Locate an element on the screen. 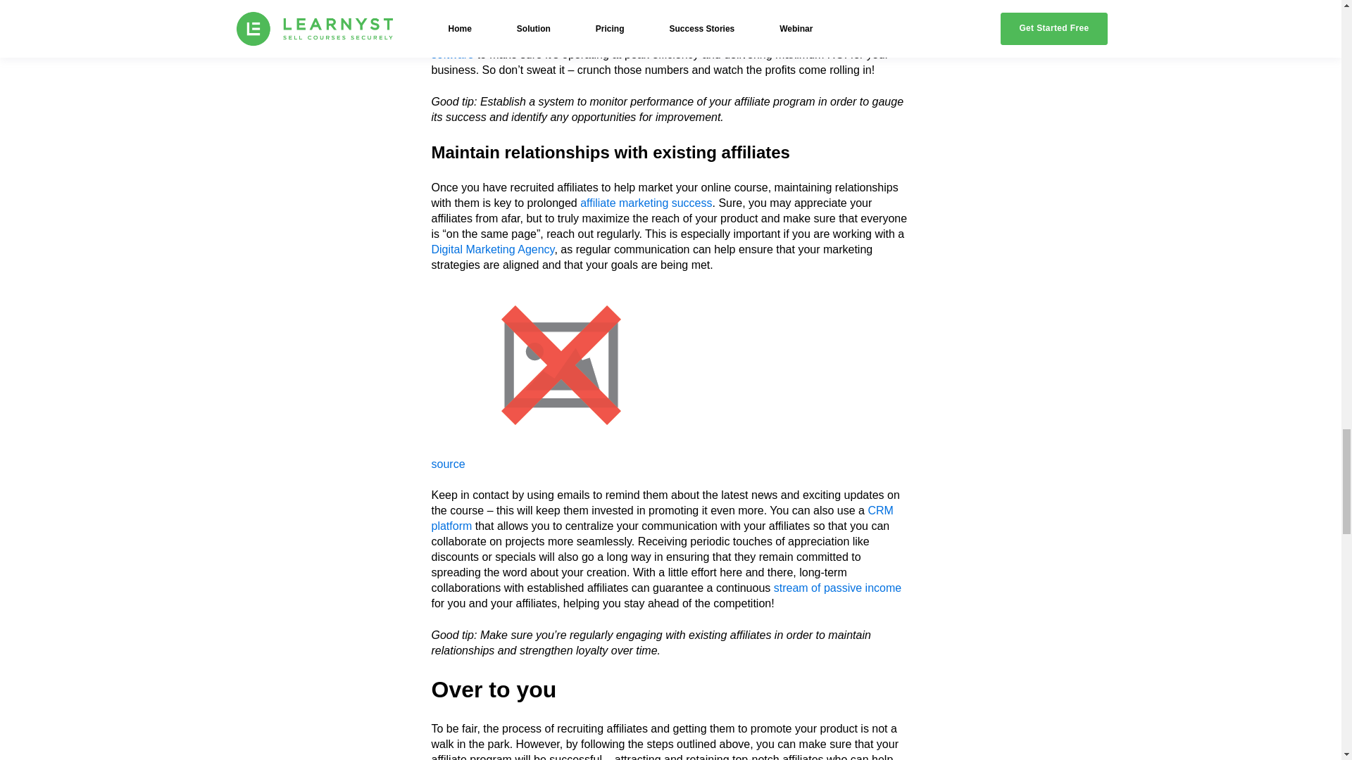 The width and height of the screenshot is (1352, 760). affiliate software is located at coordinates (648, 46).